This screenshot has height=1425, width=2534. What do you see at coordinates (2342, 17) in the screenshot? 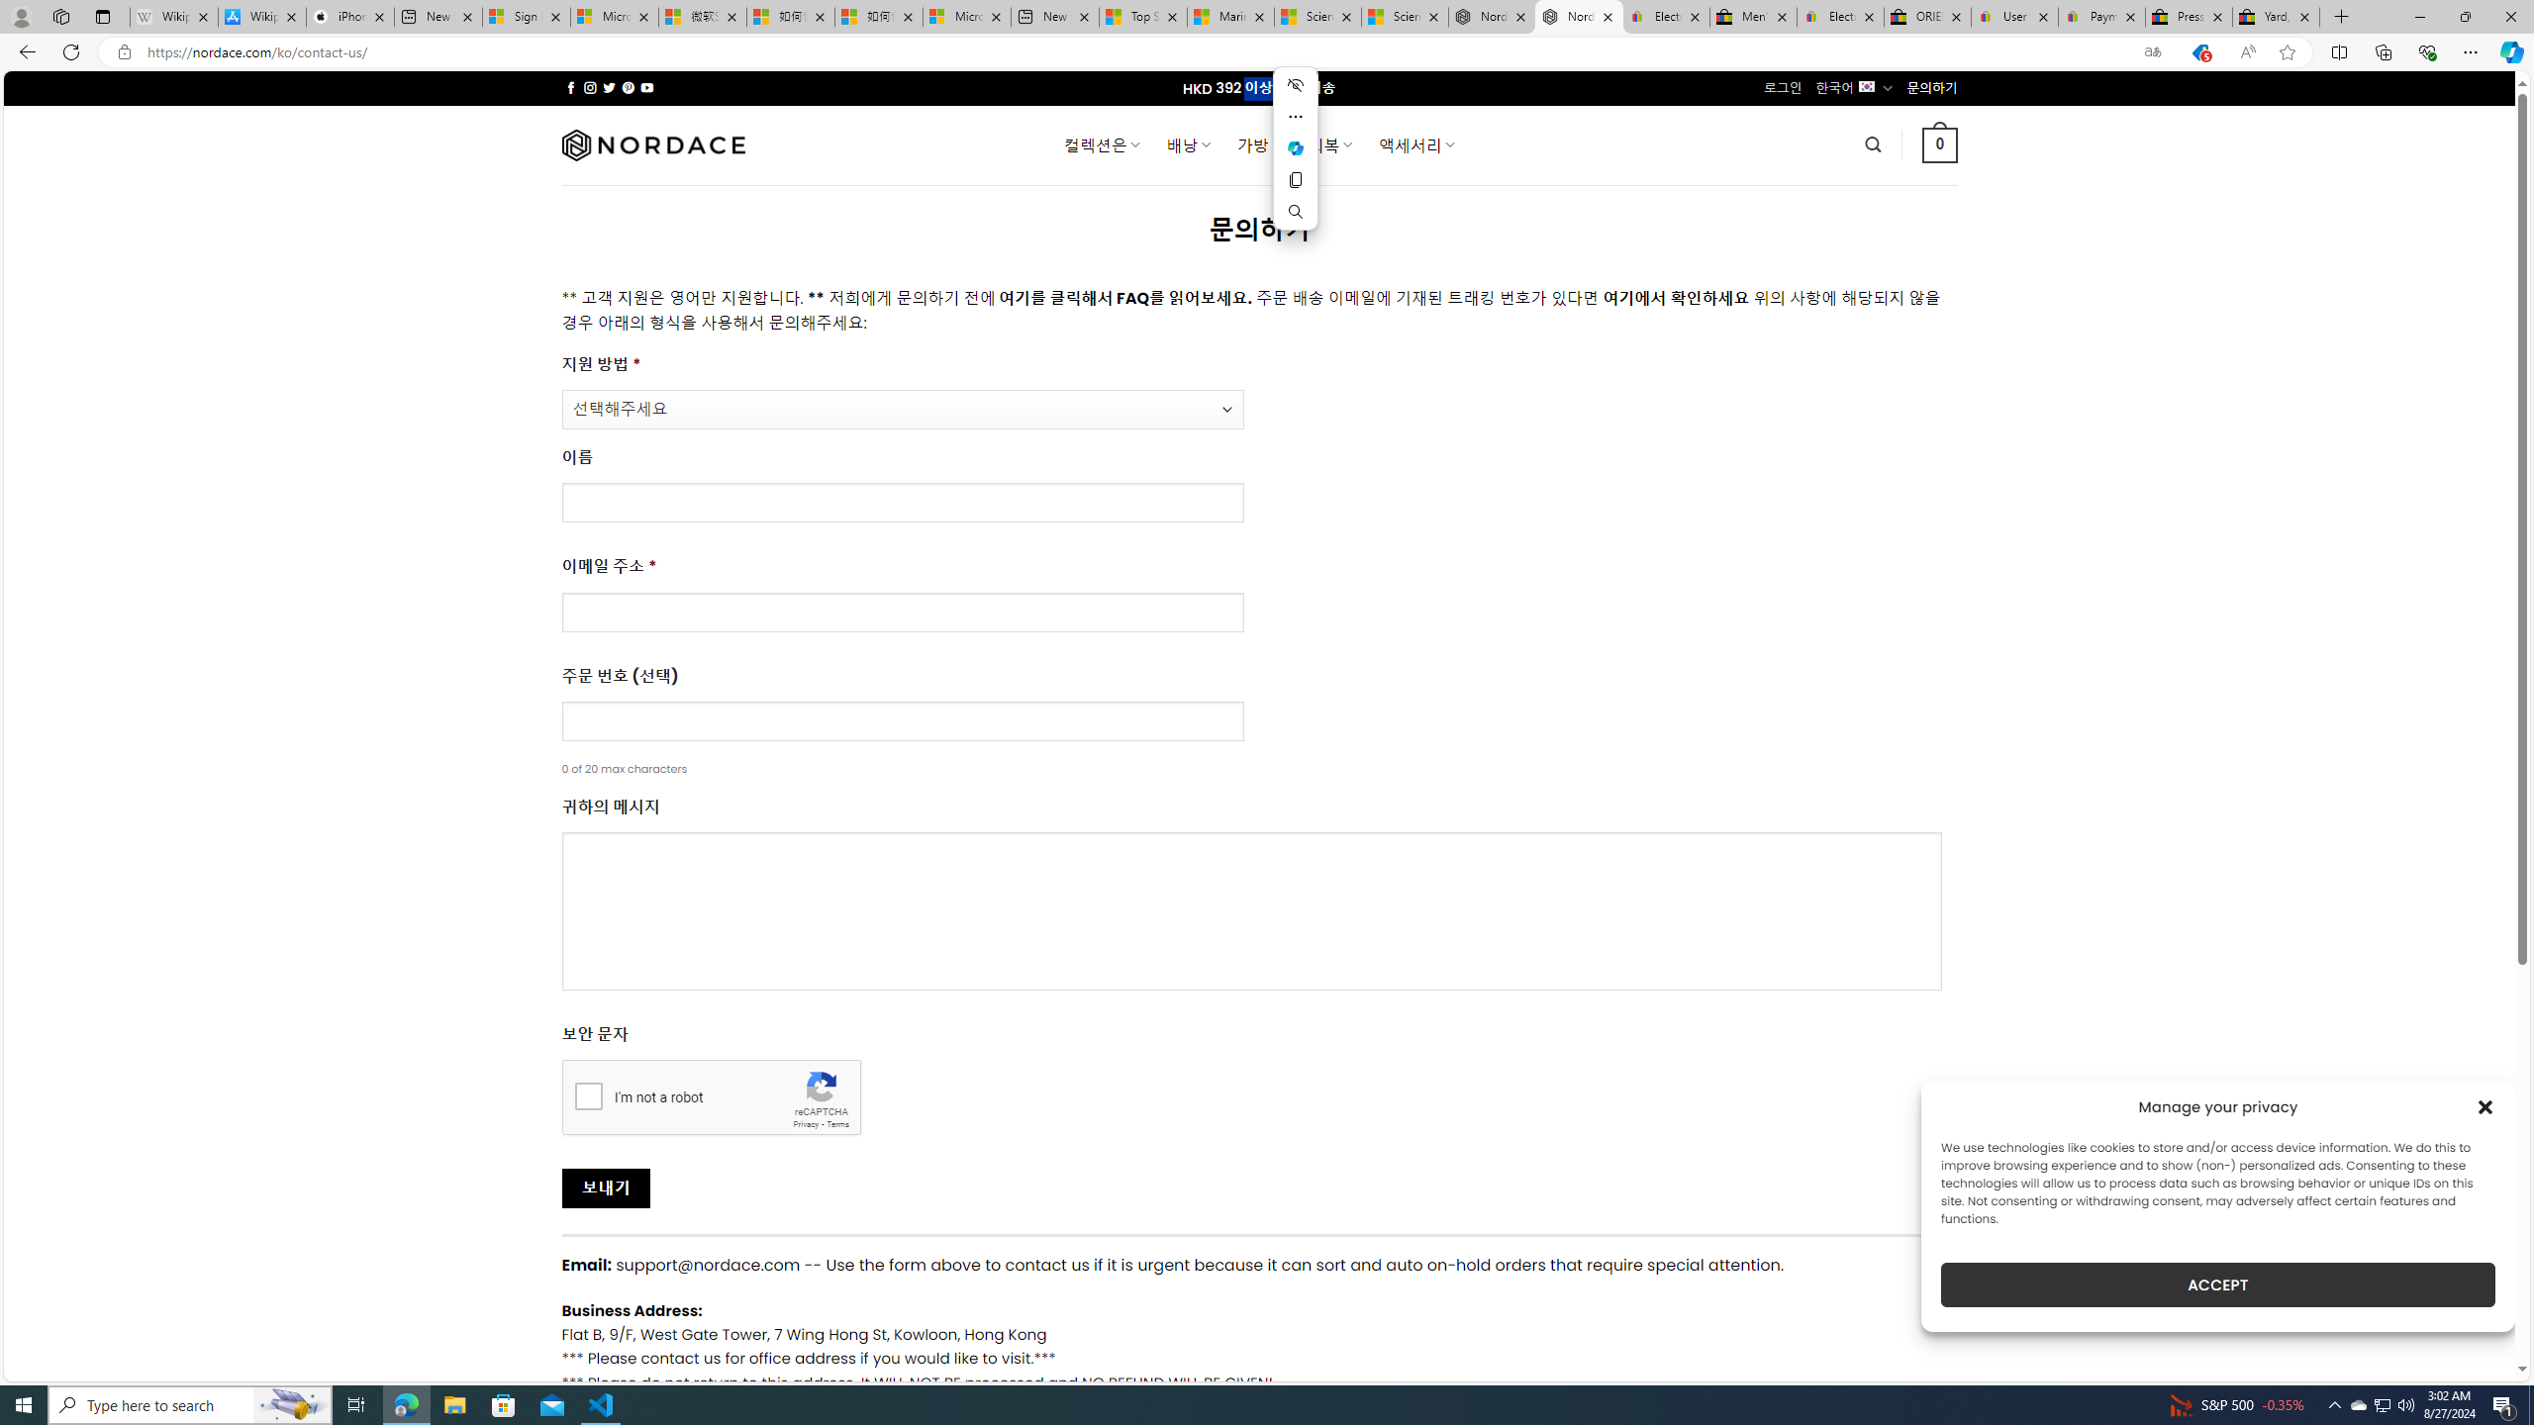
I see `New Tab` at bounding box center [2342, 17].